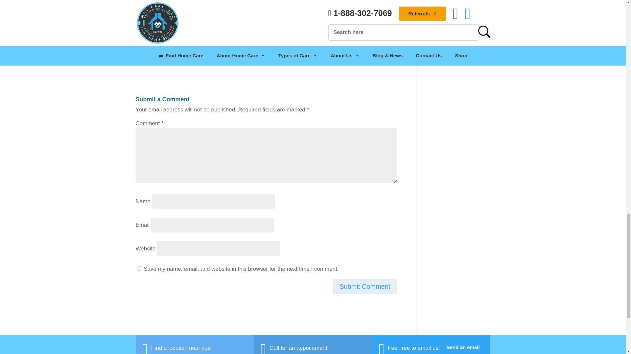 The width and height of the screenshot is (631, 354). I want to click on Submit Comment, so click(365, 286).